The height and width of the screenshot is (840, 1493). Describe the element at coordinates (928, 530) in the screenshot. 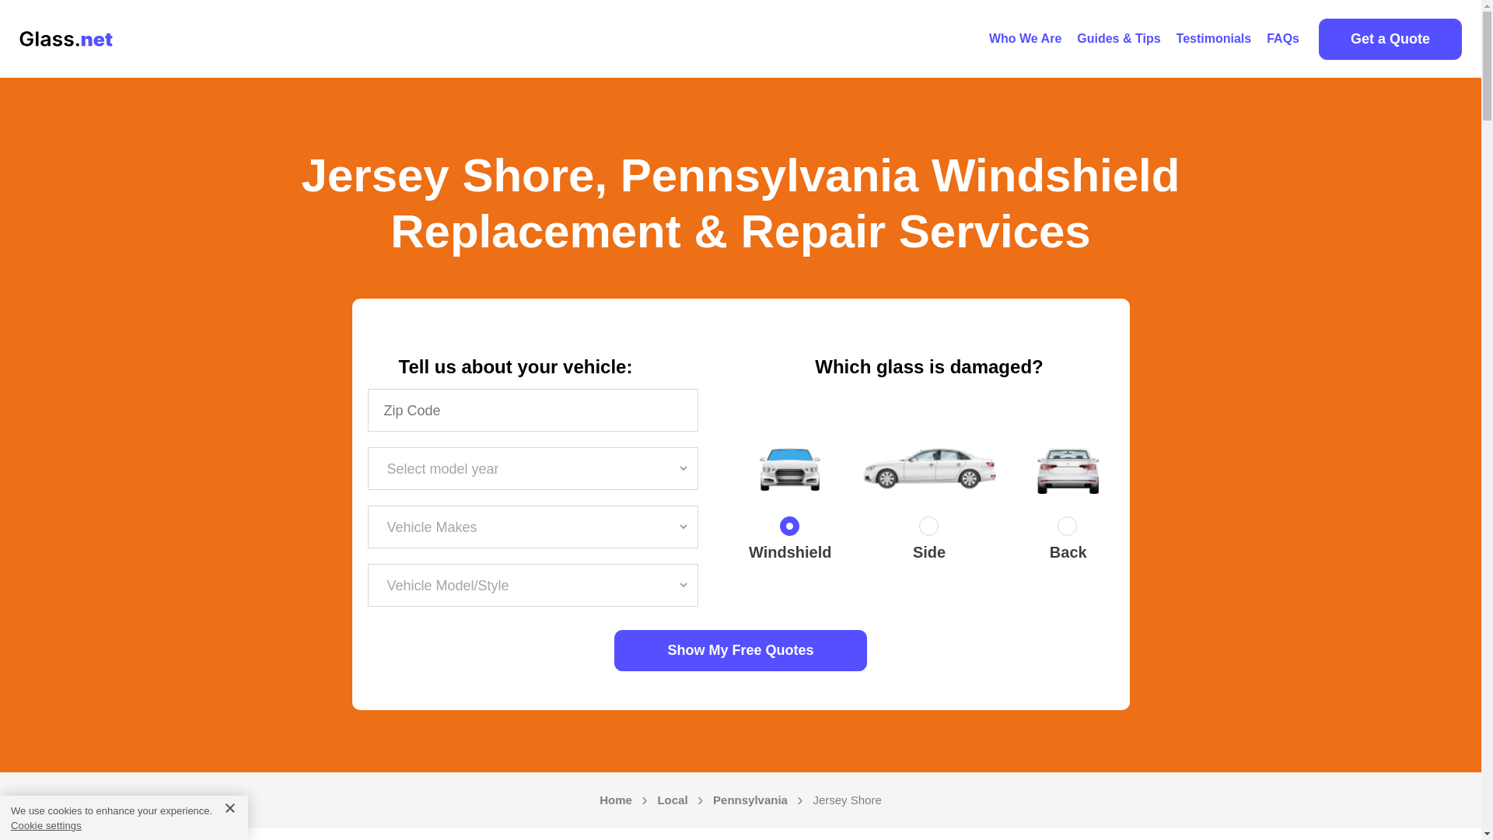

I see `side` at that location.